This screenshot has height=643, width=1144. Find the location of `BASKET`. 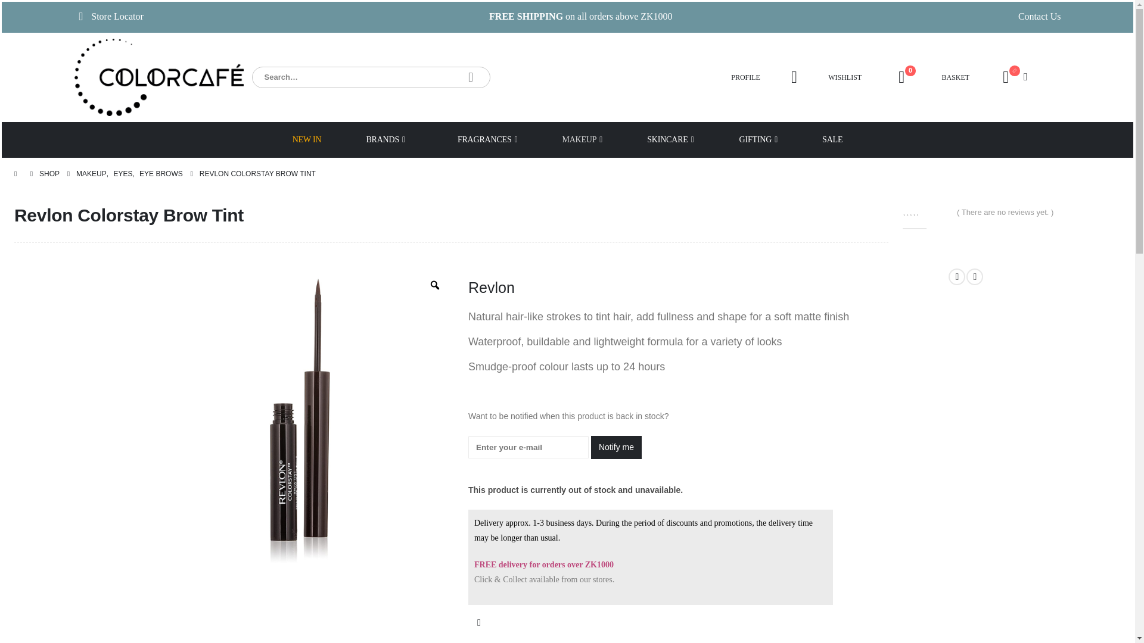

BASKET is located at coordinates (955, 77).